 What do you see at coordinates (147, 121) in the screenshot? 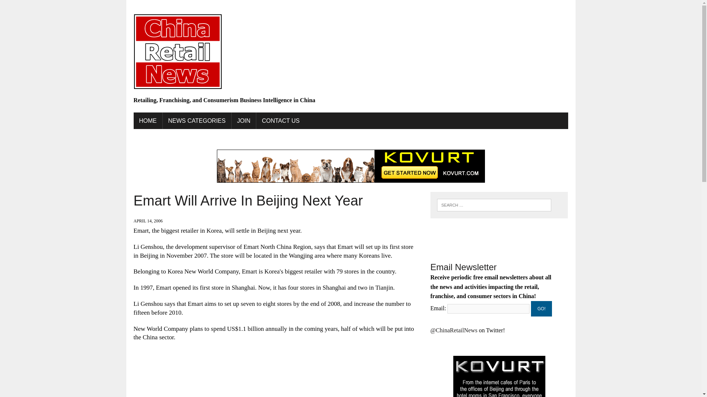
I see `HOME` at bounding box center [147, 121].